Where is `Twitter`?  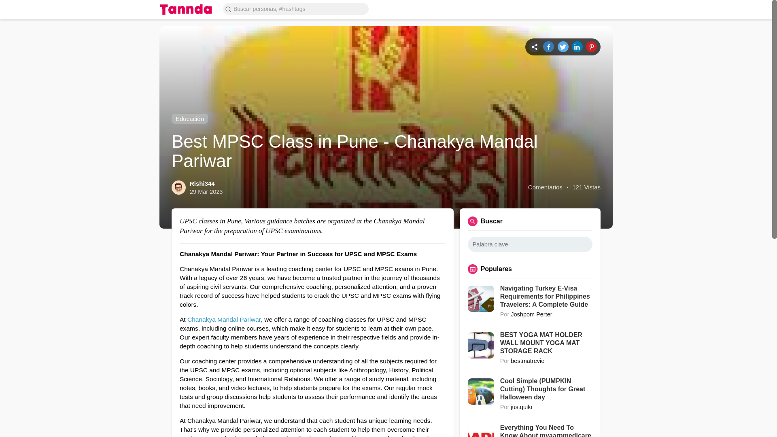 Twitter is located at coordinates (563, 46).